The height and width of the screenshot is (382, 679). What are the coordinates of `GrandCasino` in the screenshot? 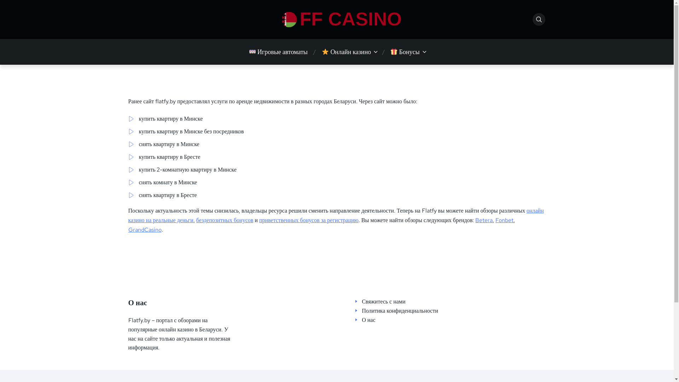 It's located at (145, 230).